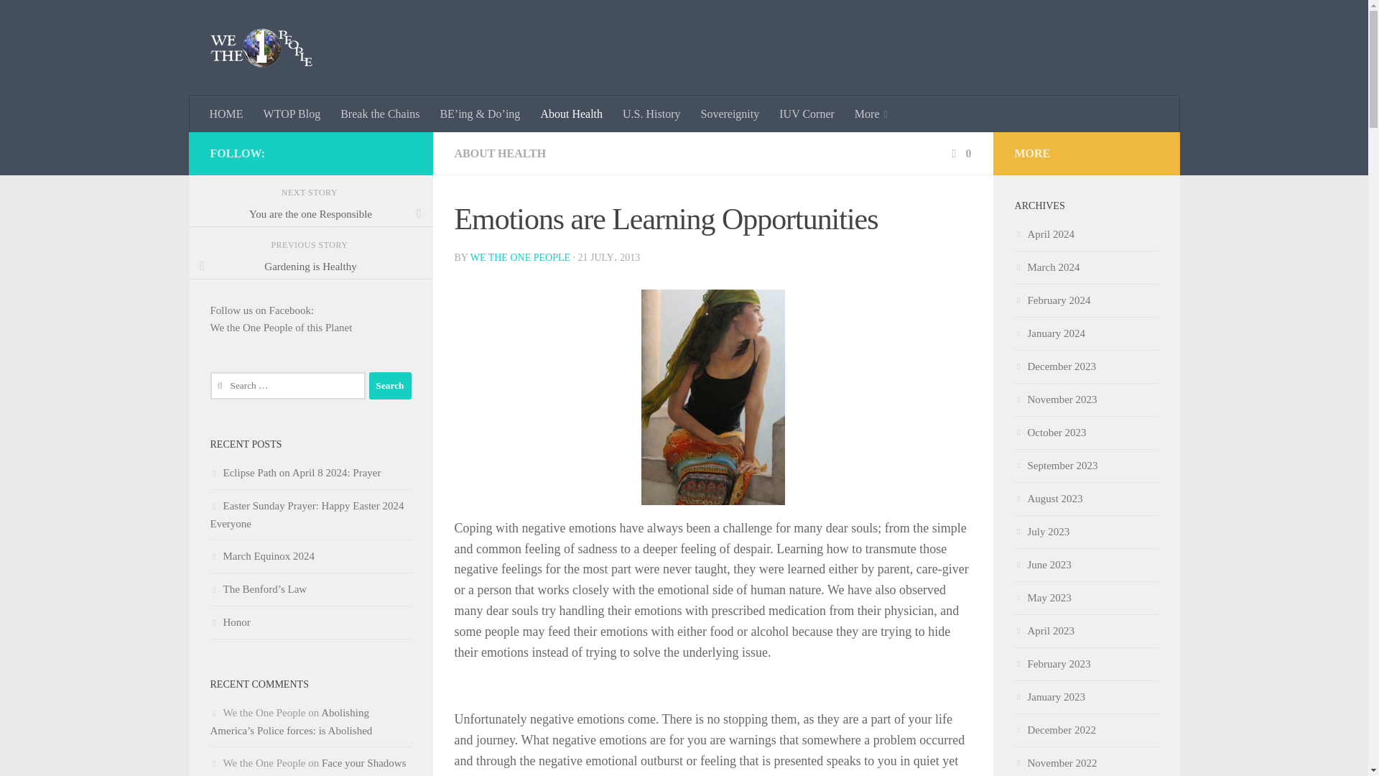 Image resolution: width=1379 pixels, height=776 pixels. Describe the element at coordinates (390, 386) in the screenshot. I see `Search` at that location.